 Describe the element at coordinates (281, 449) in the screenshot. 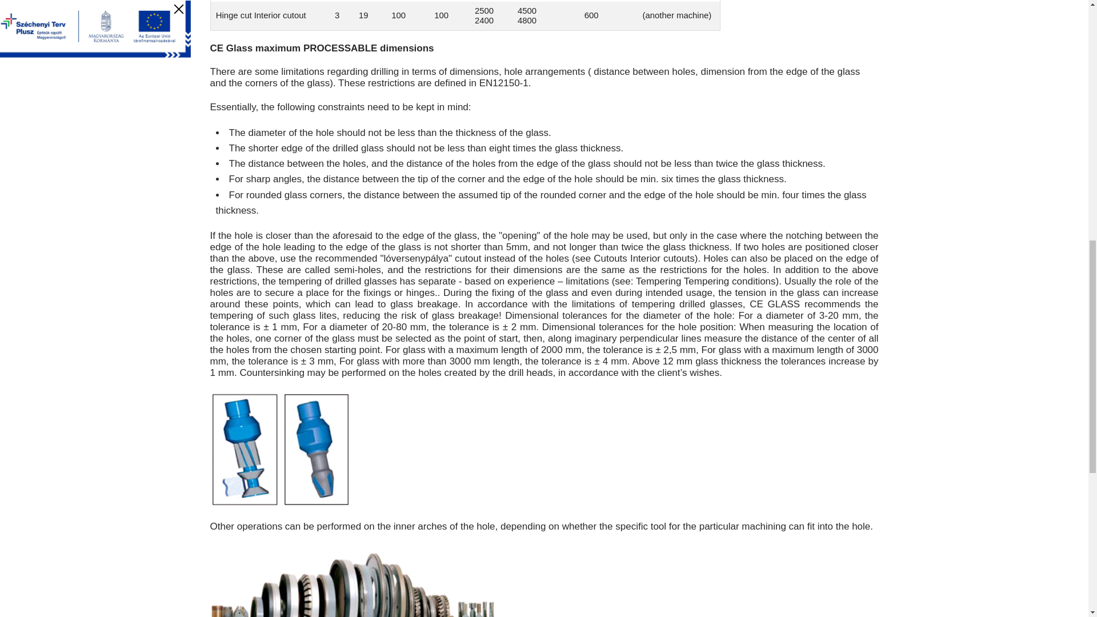

I see `Glass Drilling CE Glass Industries` at that location.